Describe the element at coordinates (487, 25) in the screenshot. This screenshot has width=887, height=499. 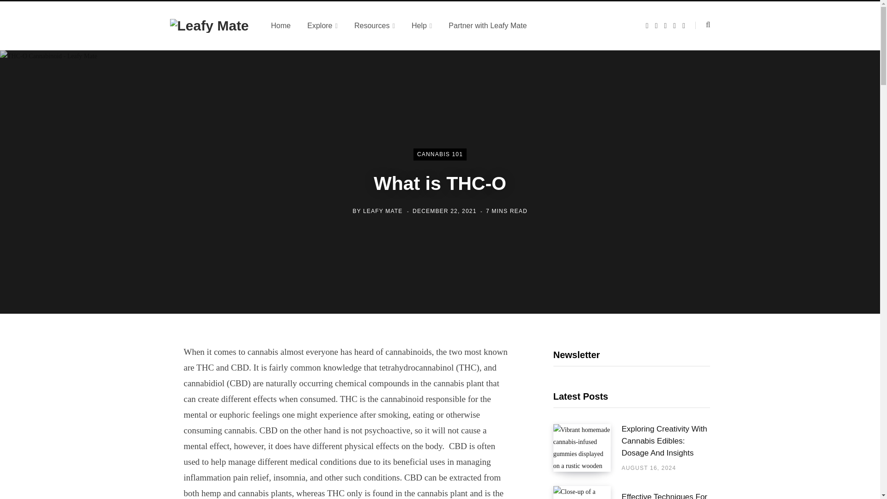
I see `Partner with Leafy Mate` at that location.